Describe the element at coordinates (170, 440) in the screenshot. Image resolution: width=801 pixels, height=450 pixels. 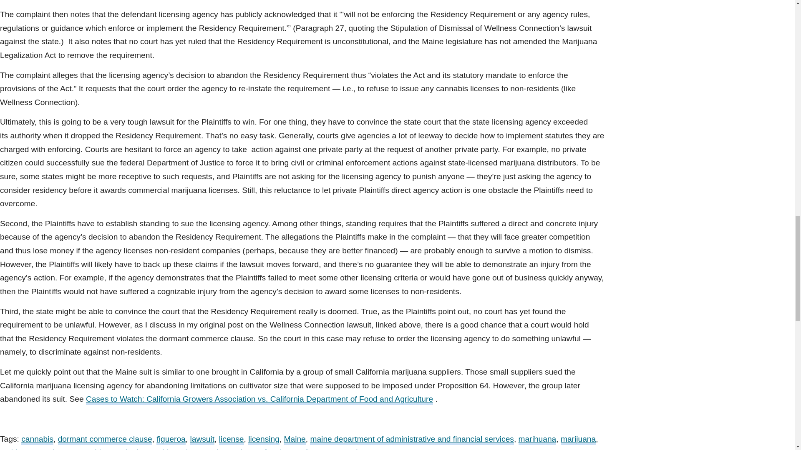
I see `figueroa` at that location.